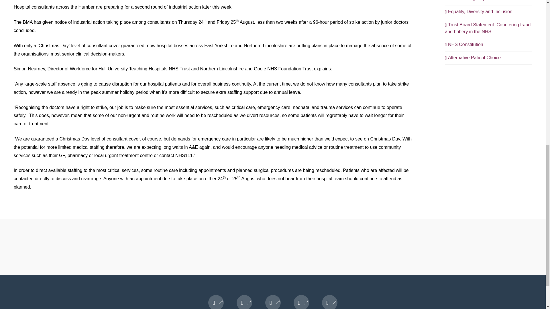  Describe the element at coordinates (478, 11) in the screenshot. I see `Equality, Diversity and Inclusion` at that location.